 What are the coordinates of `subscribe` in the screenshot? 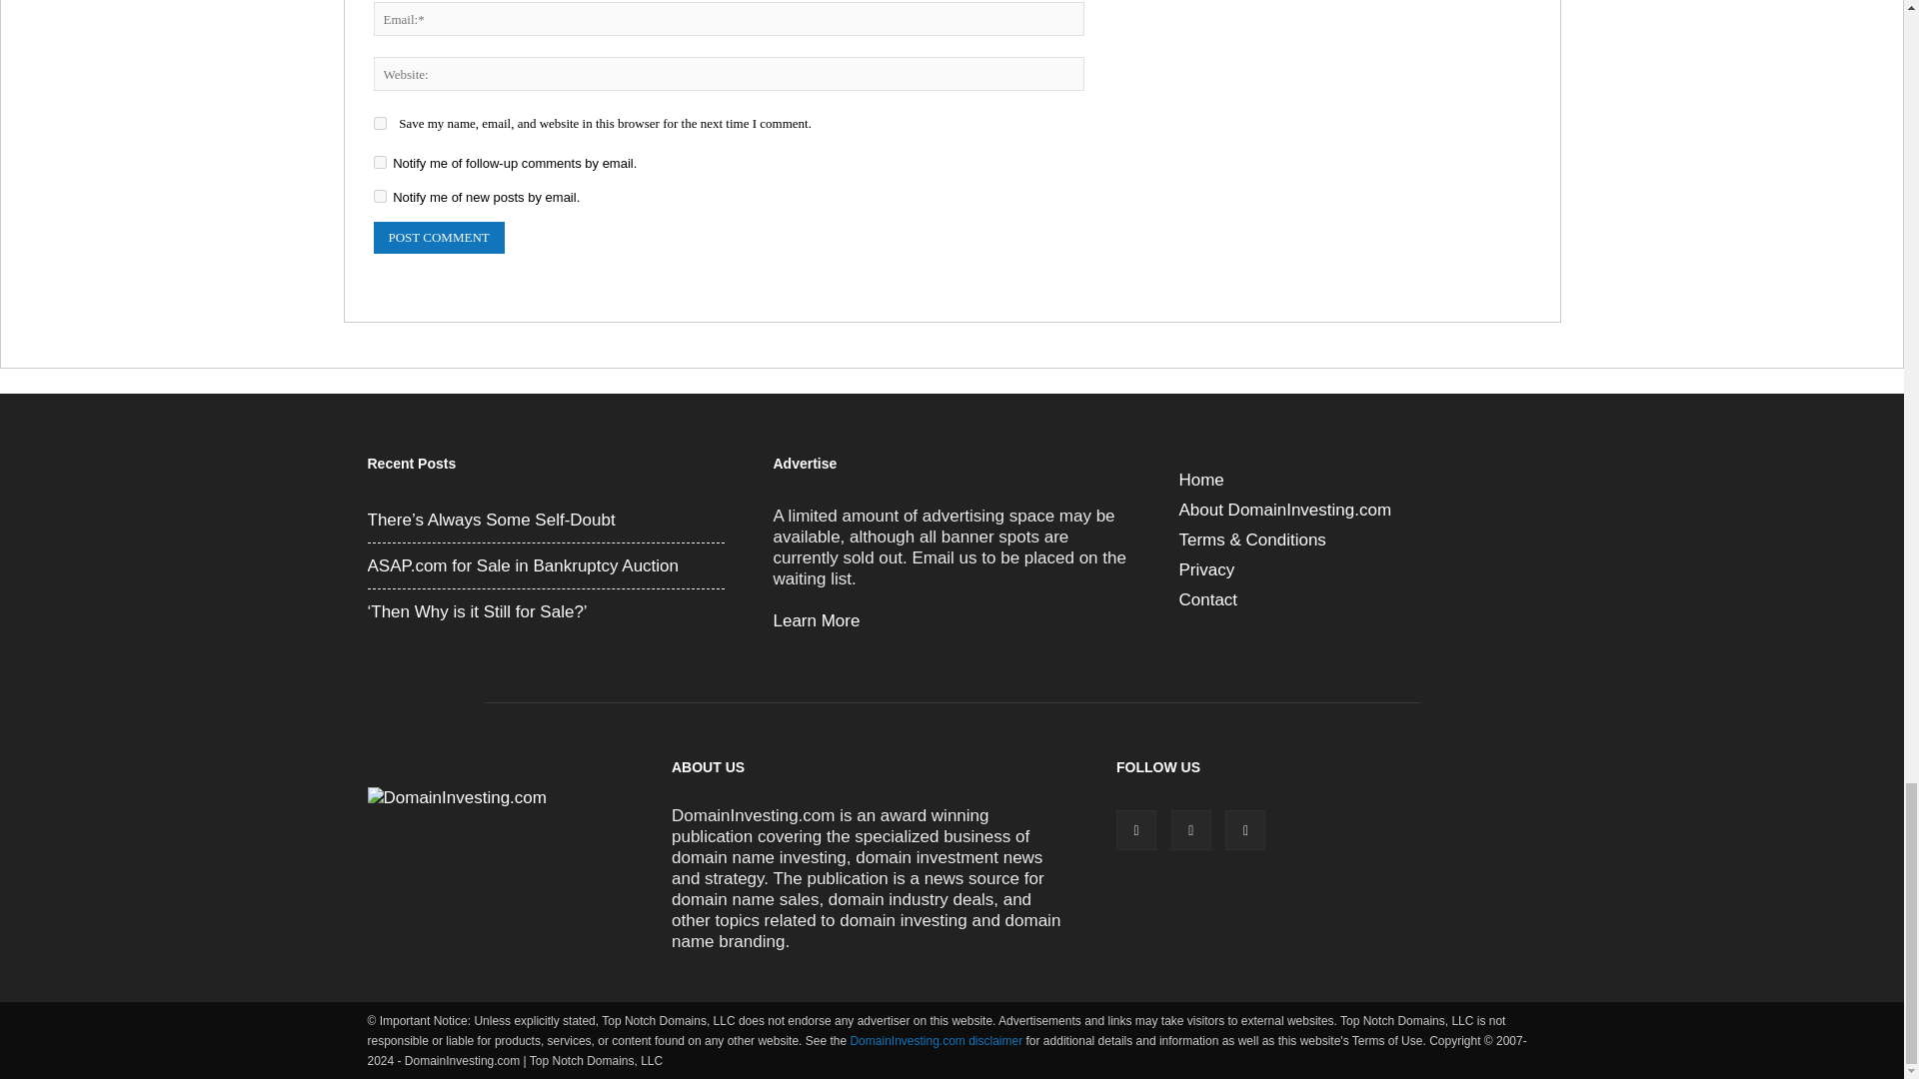 It's located at (380, 196).